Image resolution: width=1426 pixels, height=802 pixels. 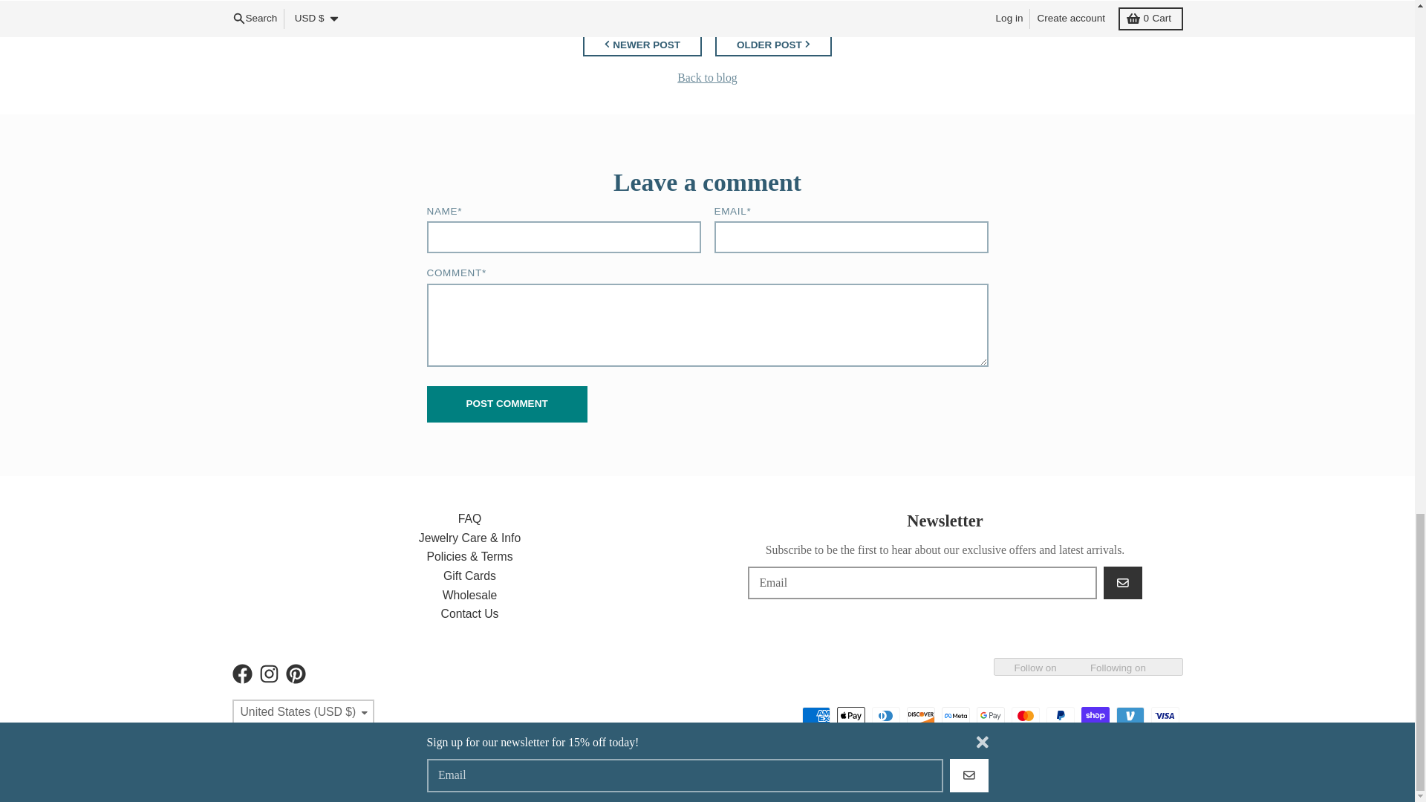 I want to click on Facebook - Pure Impressions Design, so click(x=241, y=674).